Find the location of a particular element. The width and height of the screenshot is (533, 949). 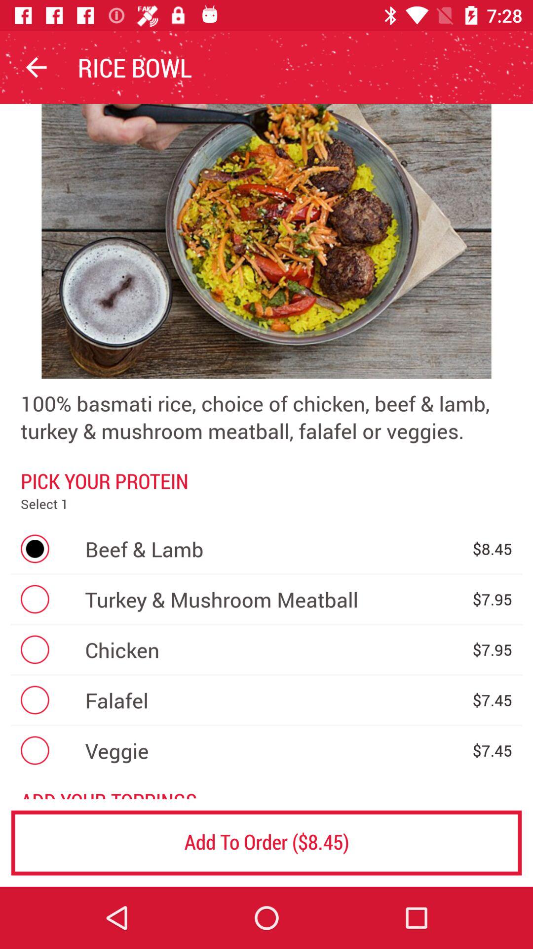

turn on the icon next to the rice bowl app is located at coordinates (36, 67).